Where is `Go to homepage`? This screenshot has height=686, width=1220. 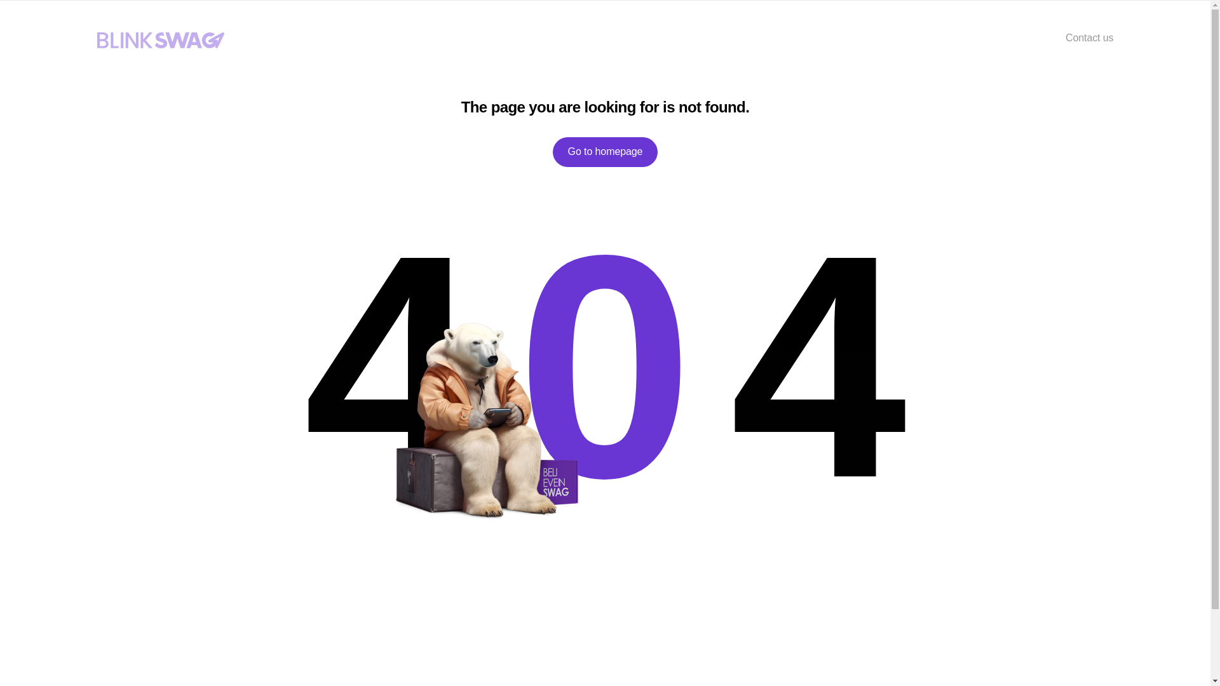 Go to homepage is located at coordinates (605, 152).